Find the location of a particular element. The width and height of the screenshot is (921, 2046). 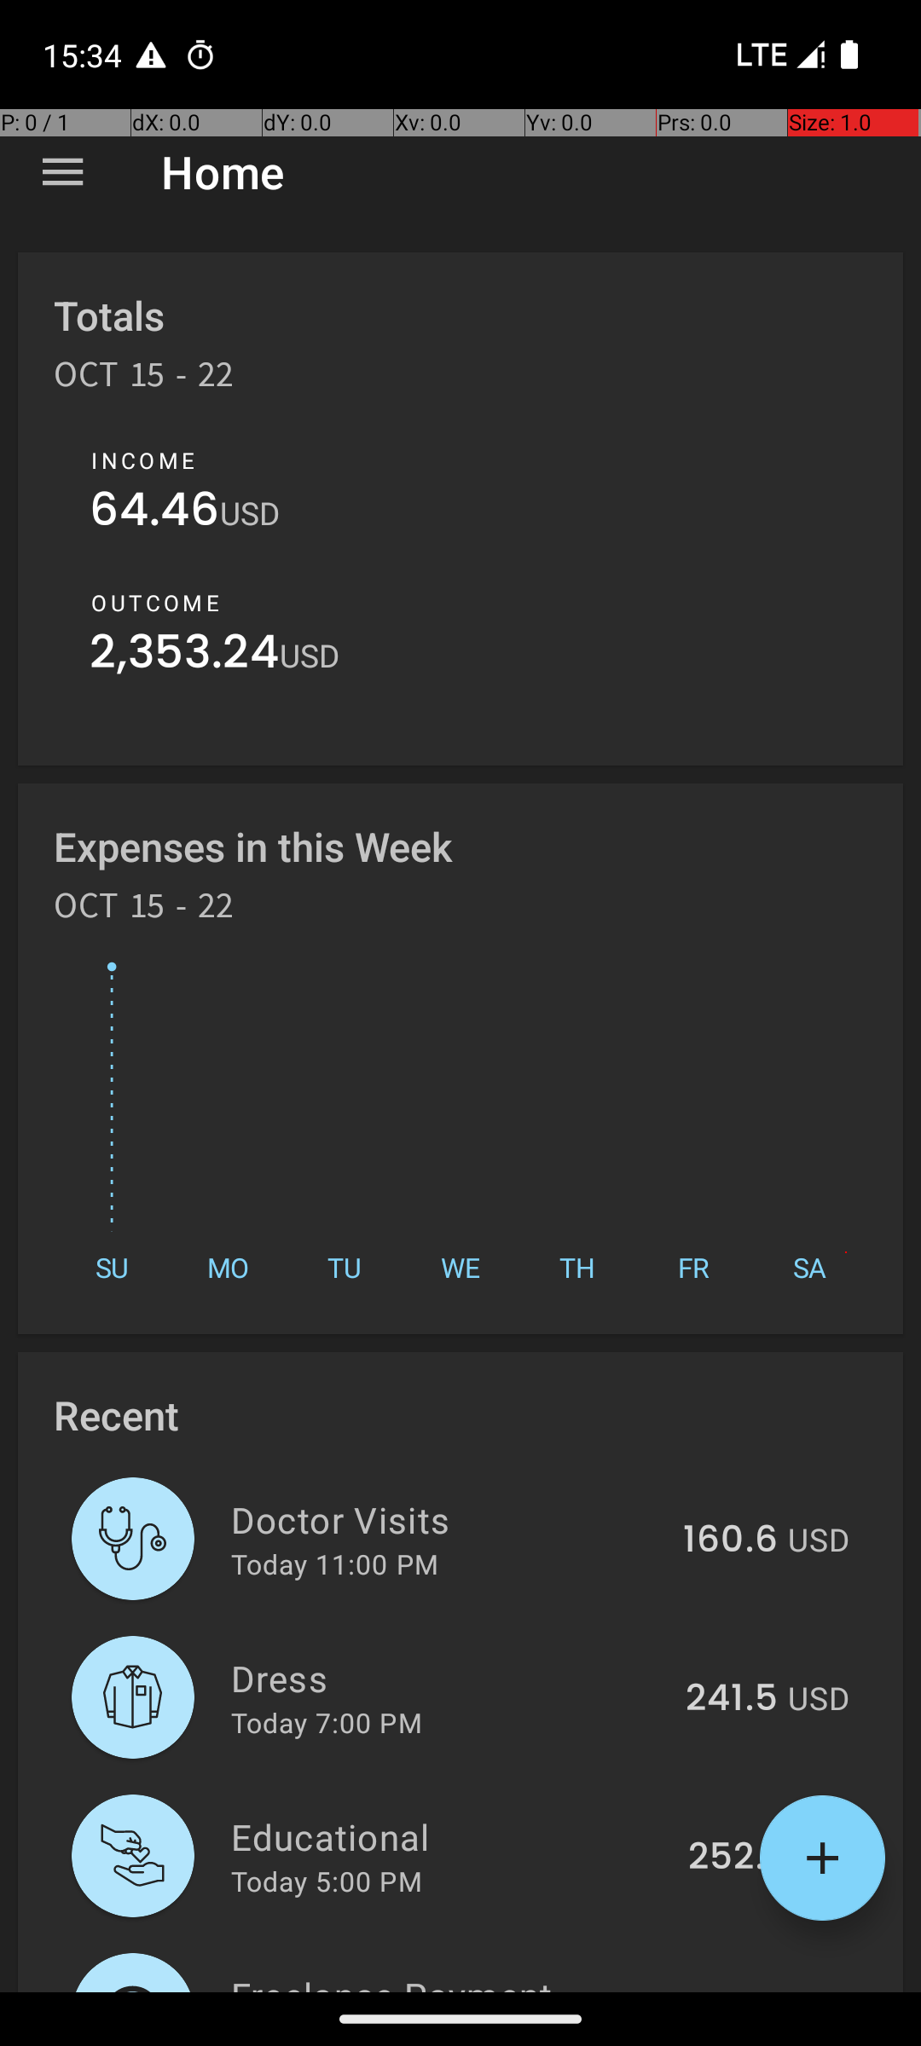

2,353.24 is located at coordinates (184, 656).